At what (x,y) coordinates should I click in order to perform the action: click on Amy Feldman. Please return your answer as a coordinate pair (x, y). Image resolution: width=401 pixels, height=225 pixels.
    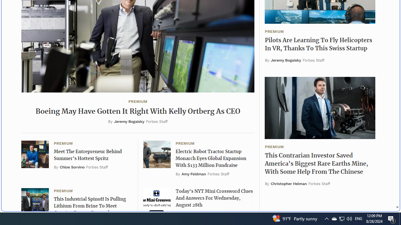
    Looking at the image, I should click on (194, 174).